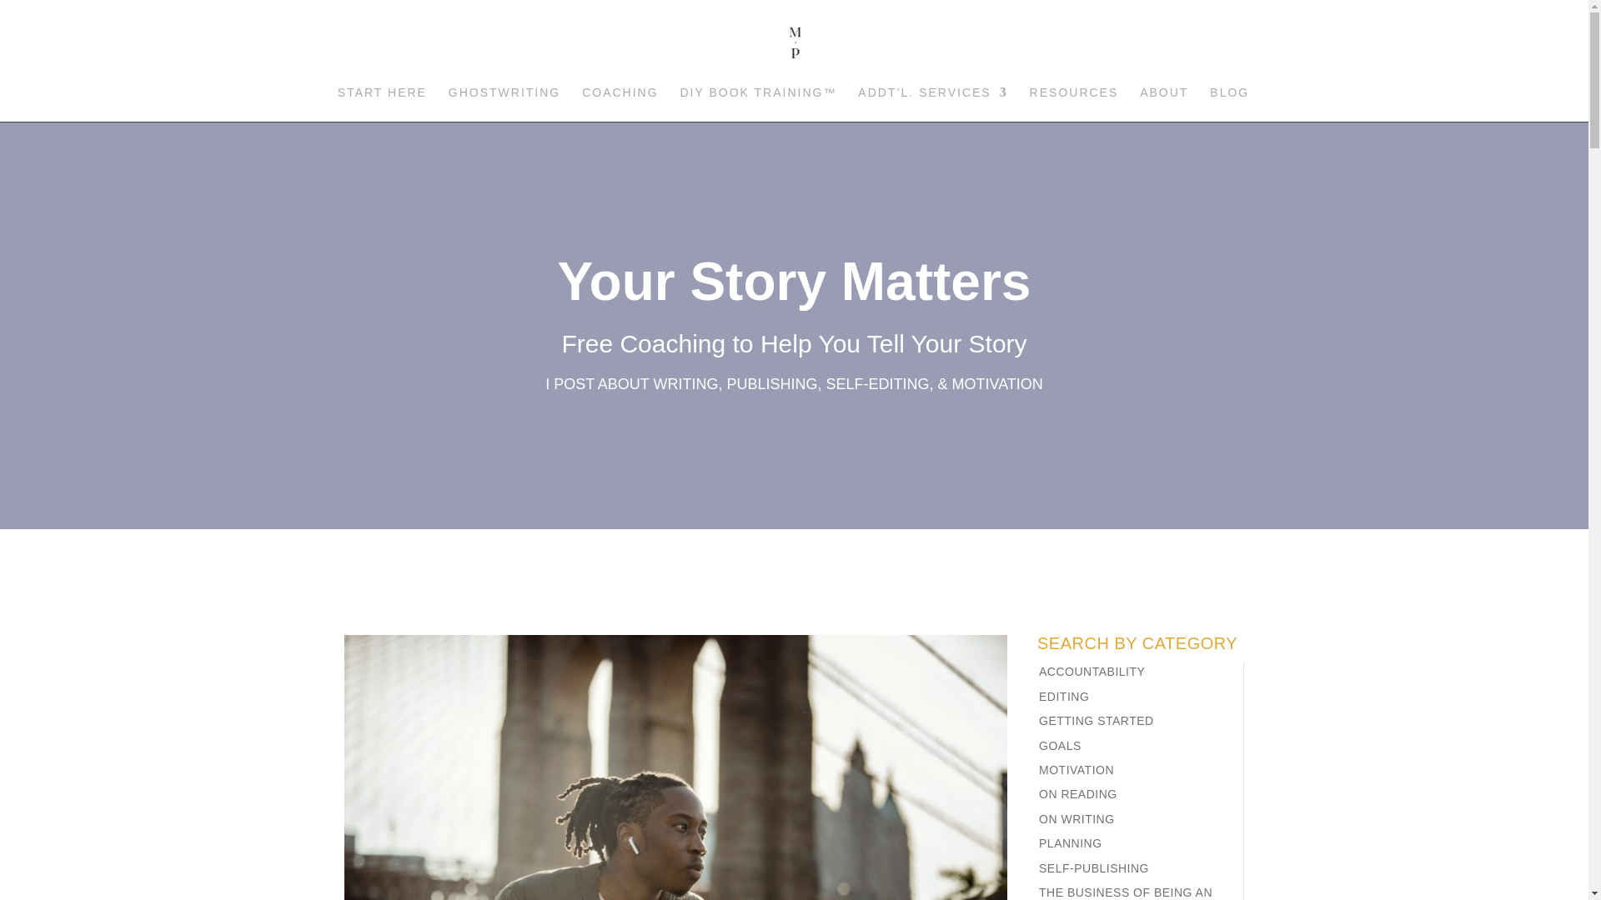 The height and width of the screenshot is (900, 1601). What do you see at coordinates (504, 103) in the screenshot?
I see `GHOSTWRITING` at bounding box center [504, 103].